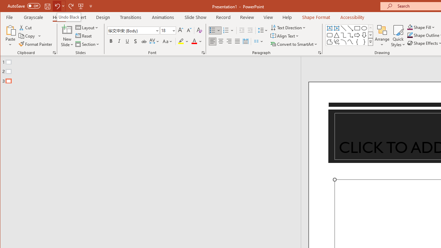  What do you see at coordinates (350, 35) in the screenshot?
I see `Connector: Elbow Arrow` at bounding box center [350, 35].